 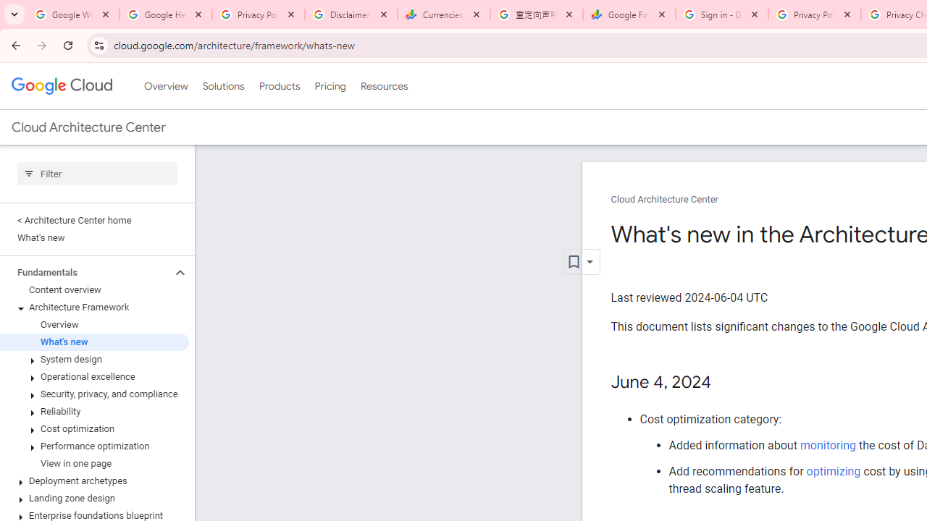 What do you see at coordinates (223, 86) in the screenshot?
I see `Solutions` at bounding box center [223, 86].